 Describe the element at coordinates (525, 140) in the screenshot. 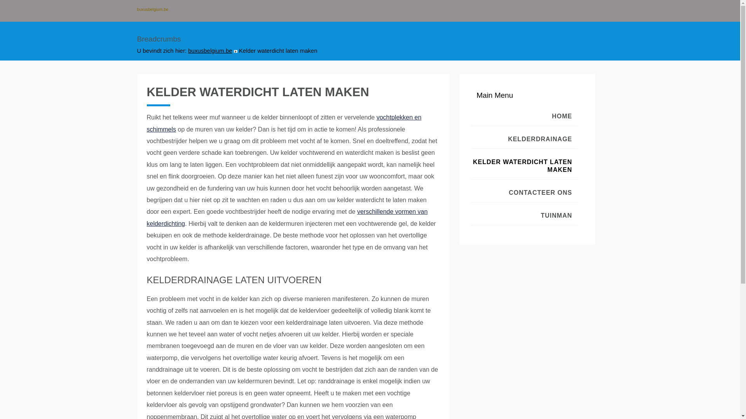

I see `KELDERDRAINAGE` at that location.